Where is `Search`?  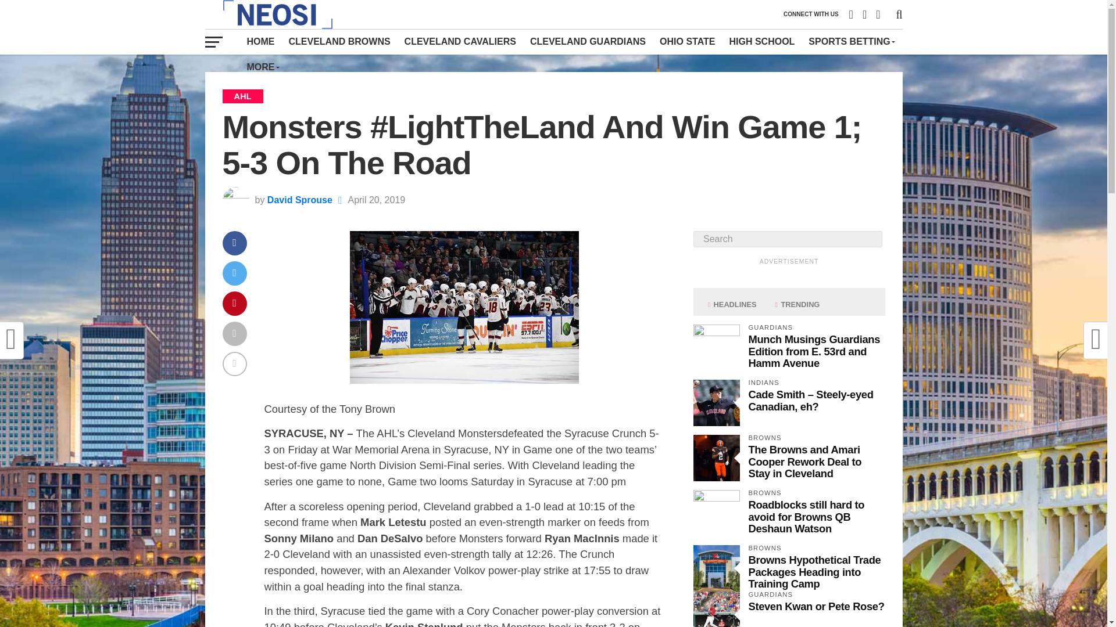
Search is located at coordinates (787, 239).